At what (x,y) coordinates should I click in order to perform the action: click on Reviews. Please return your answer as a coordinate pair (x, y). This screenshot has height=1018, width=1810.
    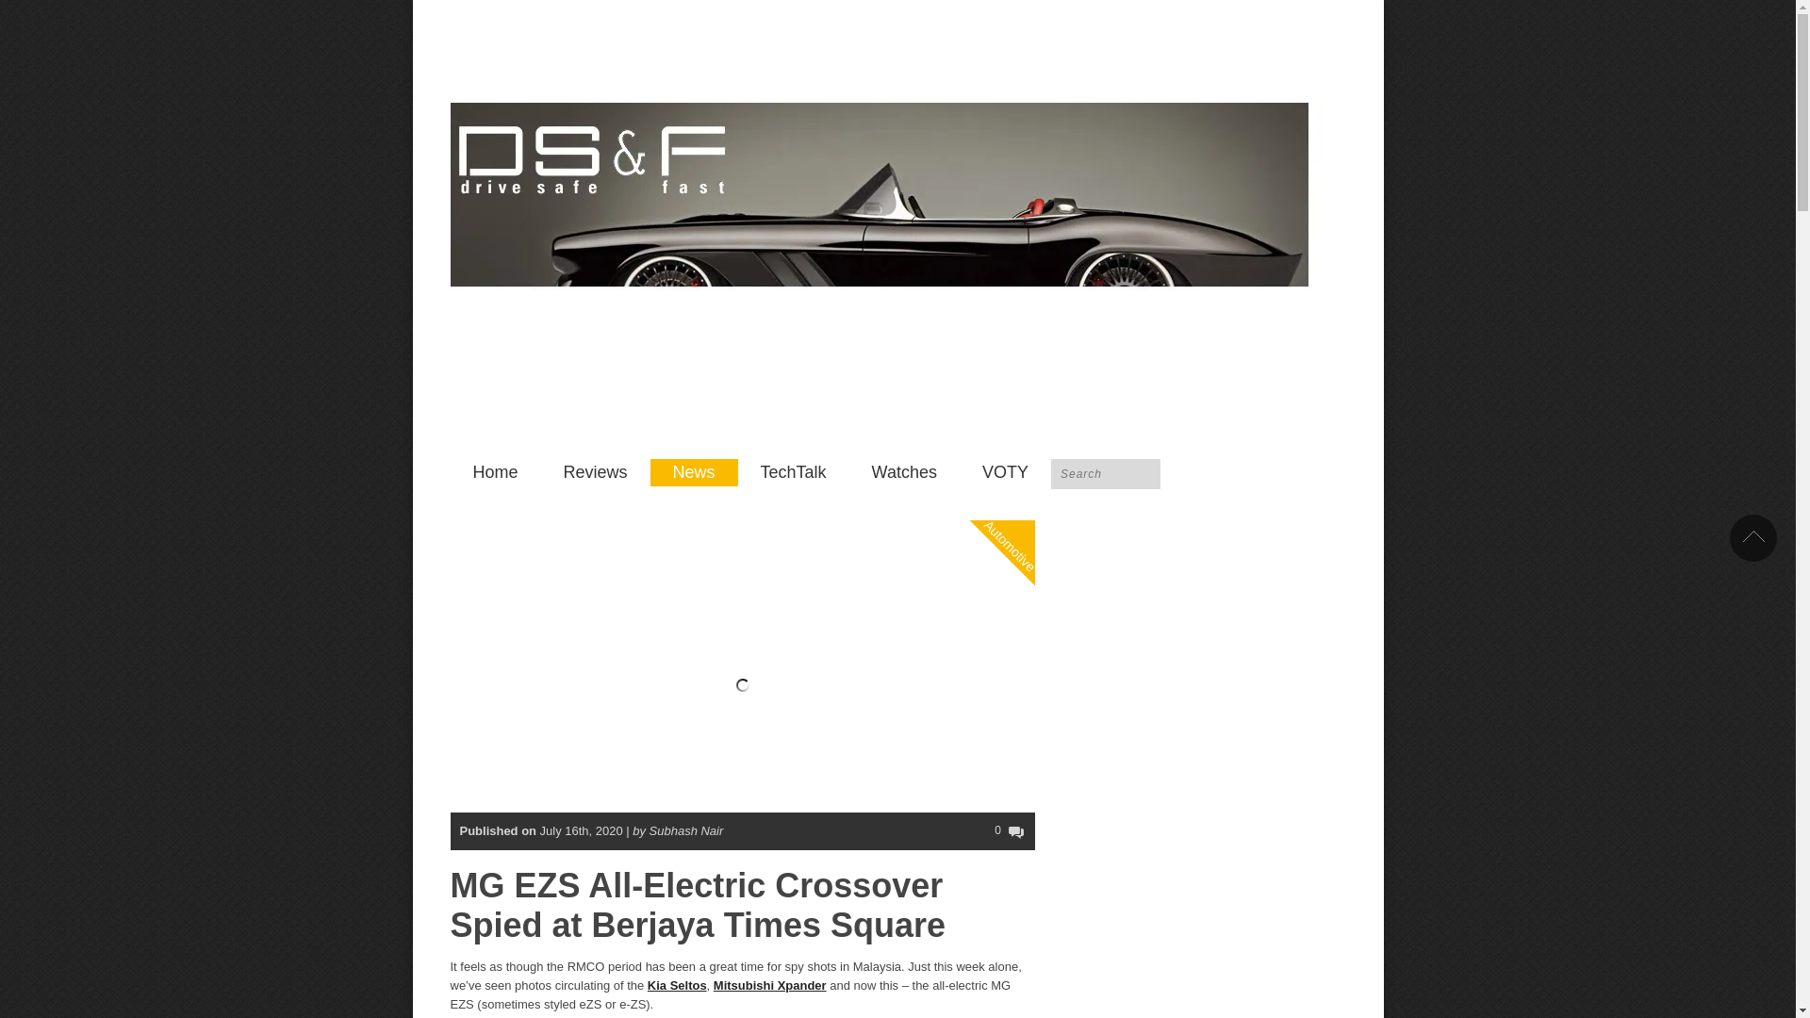
    Looking at the image, I should click on (596, 473).